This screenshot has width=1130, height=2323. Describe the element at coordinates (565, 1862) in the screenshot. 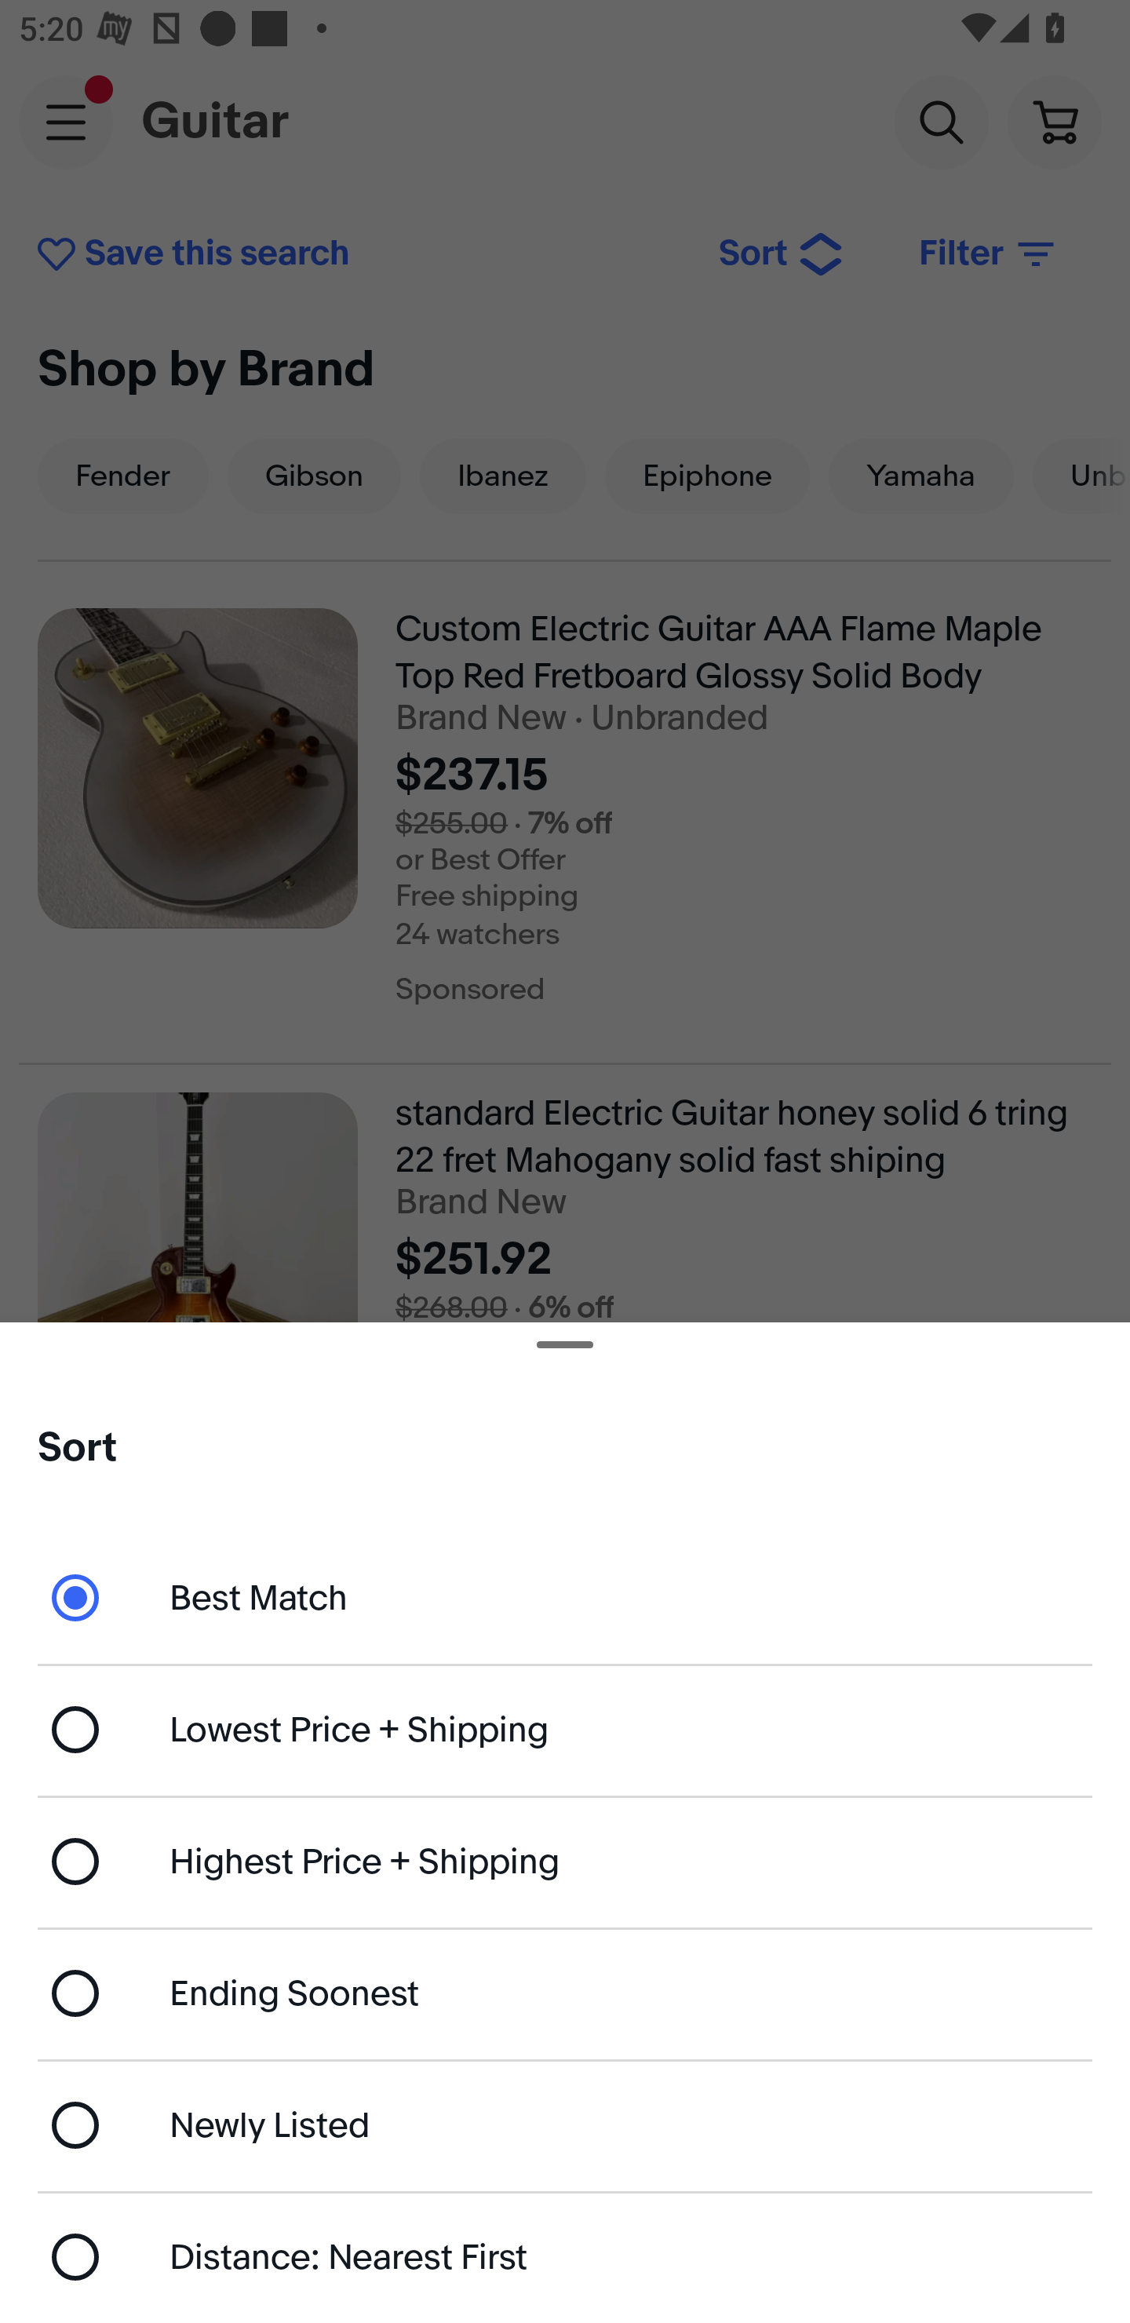

I see `Highest Price + Shipping` at that location.